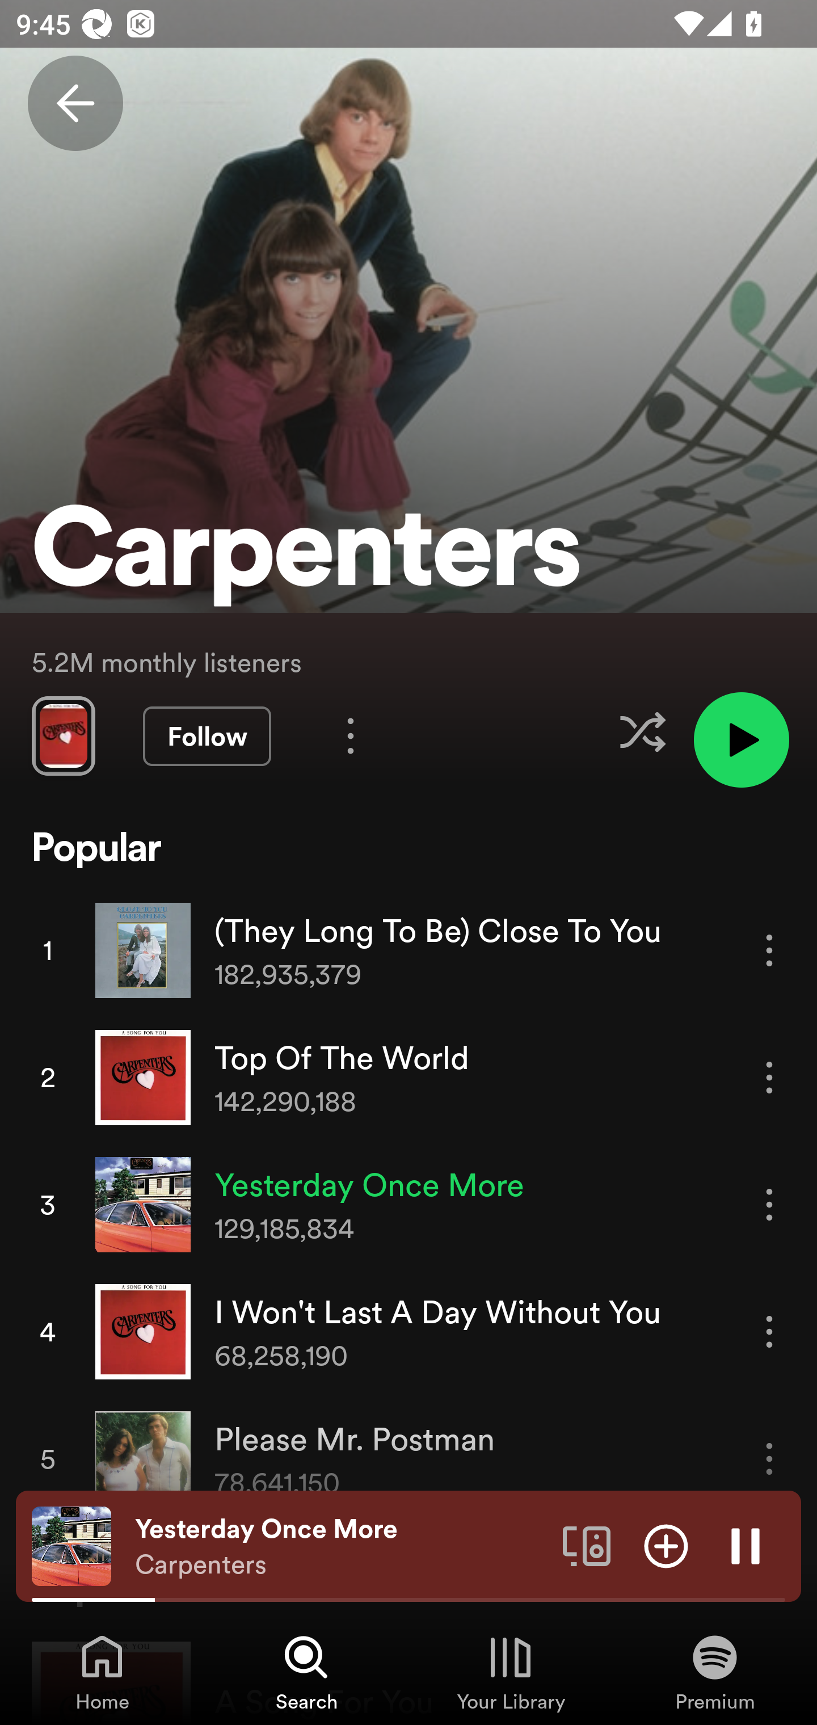  What do you see at coordinates (207, 737) in the screenshot?
I see `Follow` at bounding box center [207, 737].